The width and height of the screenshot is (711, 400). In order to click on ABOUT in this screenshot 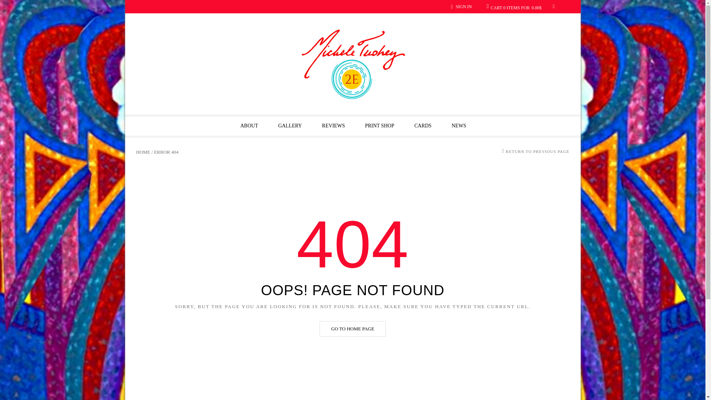, I will do `click(249, 126)`.